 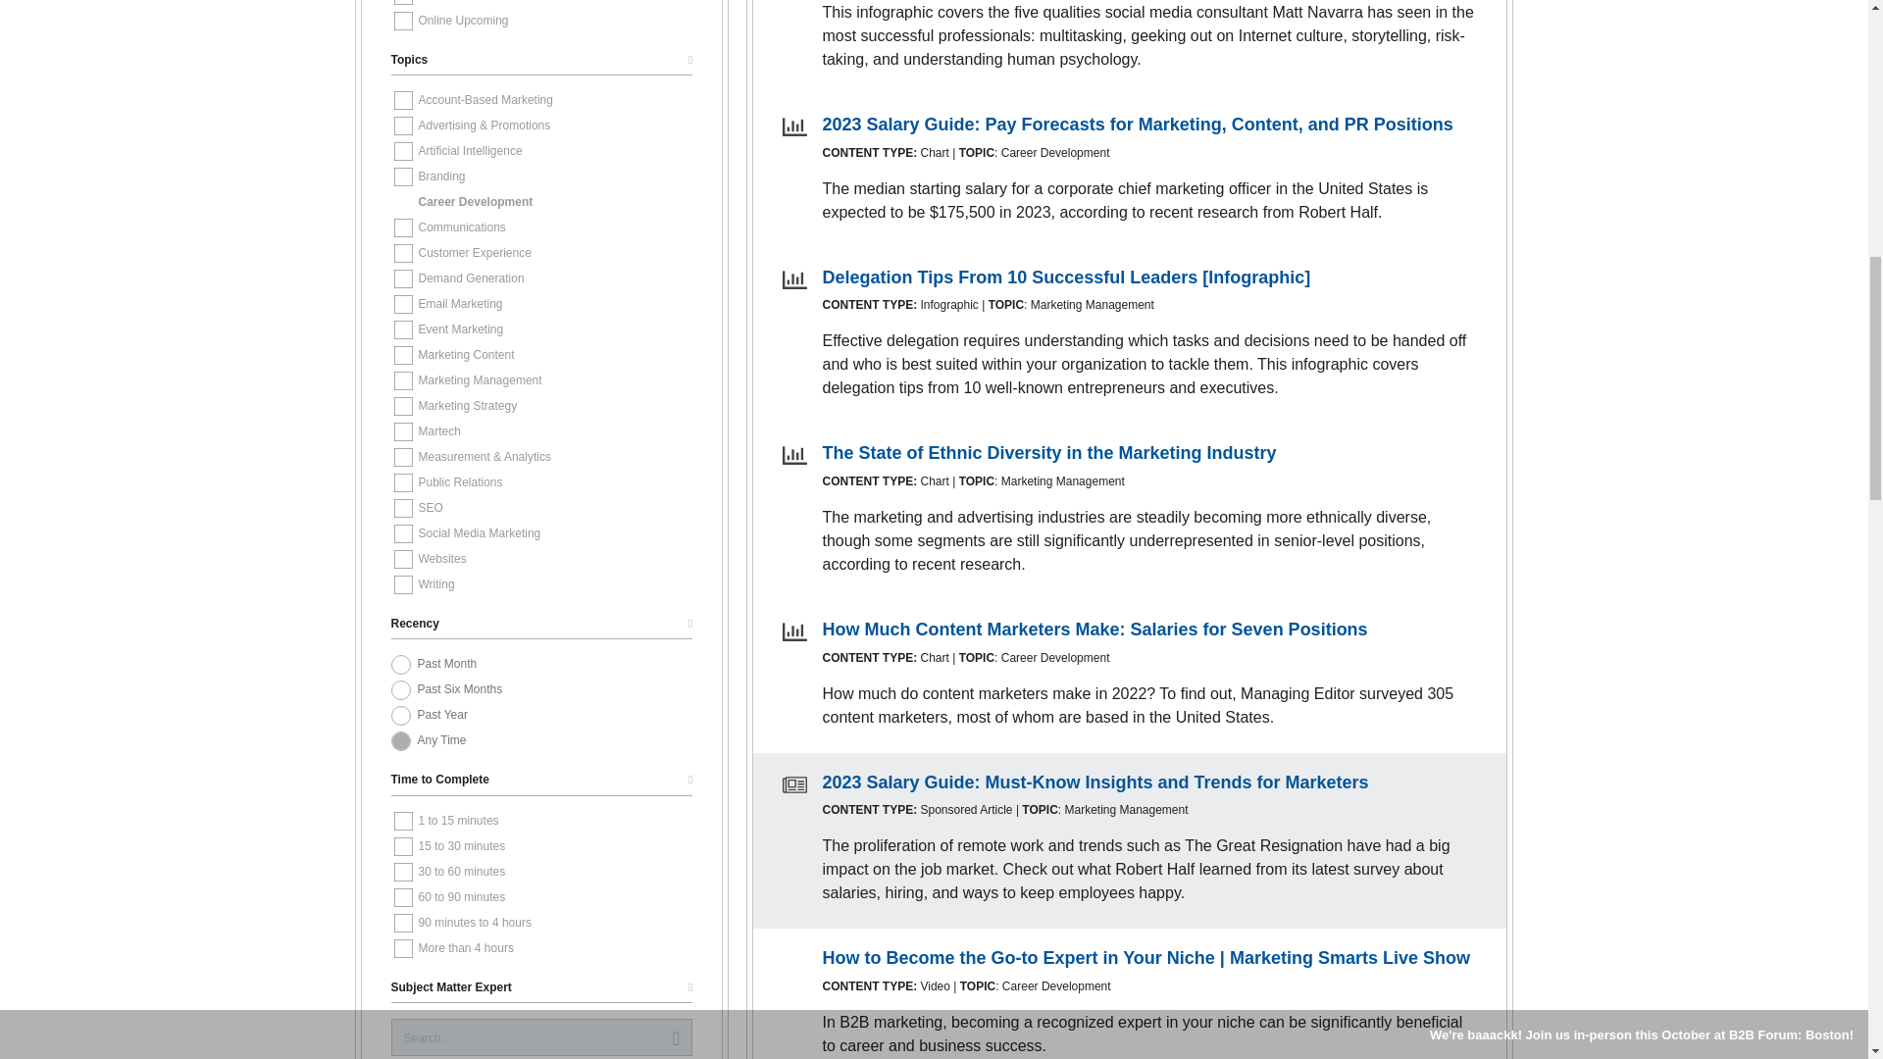 What do you see at coordinates (400, 716) in the screenshot?
I see `365` at bounding box center [400, 716].